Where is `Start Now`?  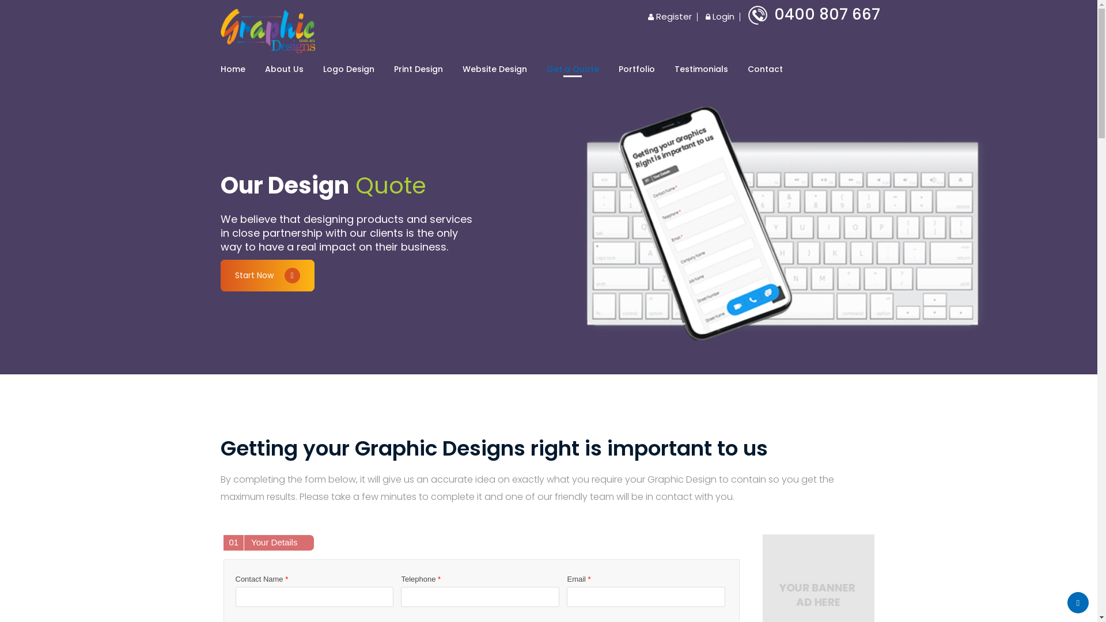
Start Now is located at coordinates (267, 275).